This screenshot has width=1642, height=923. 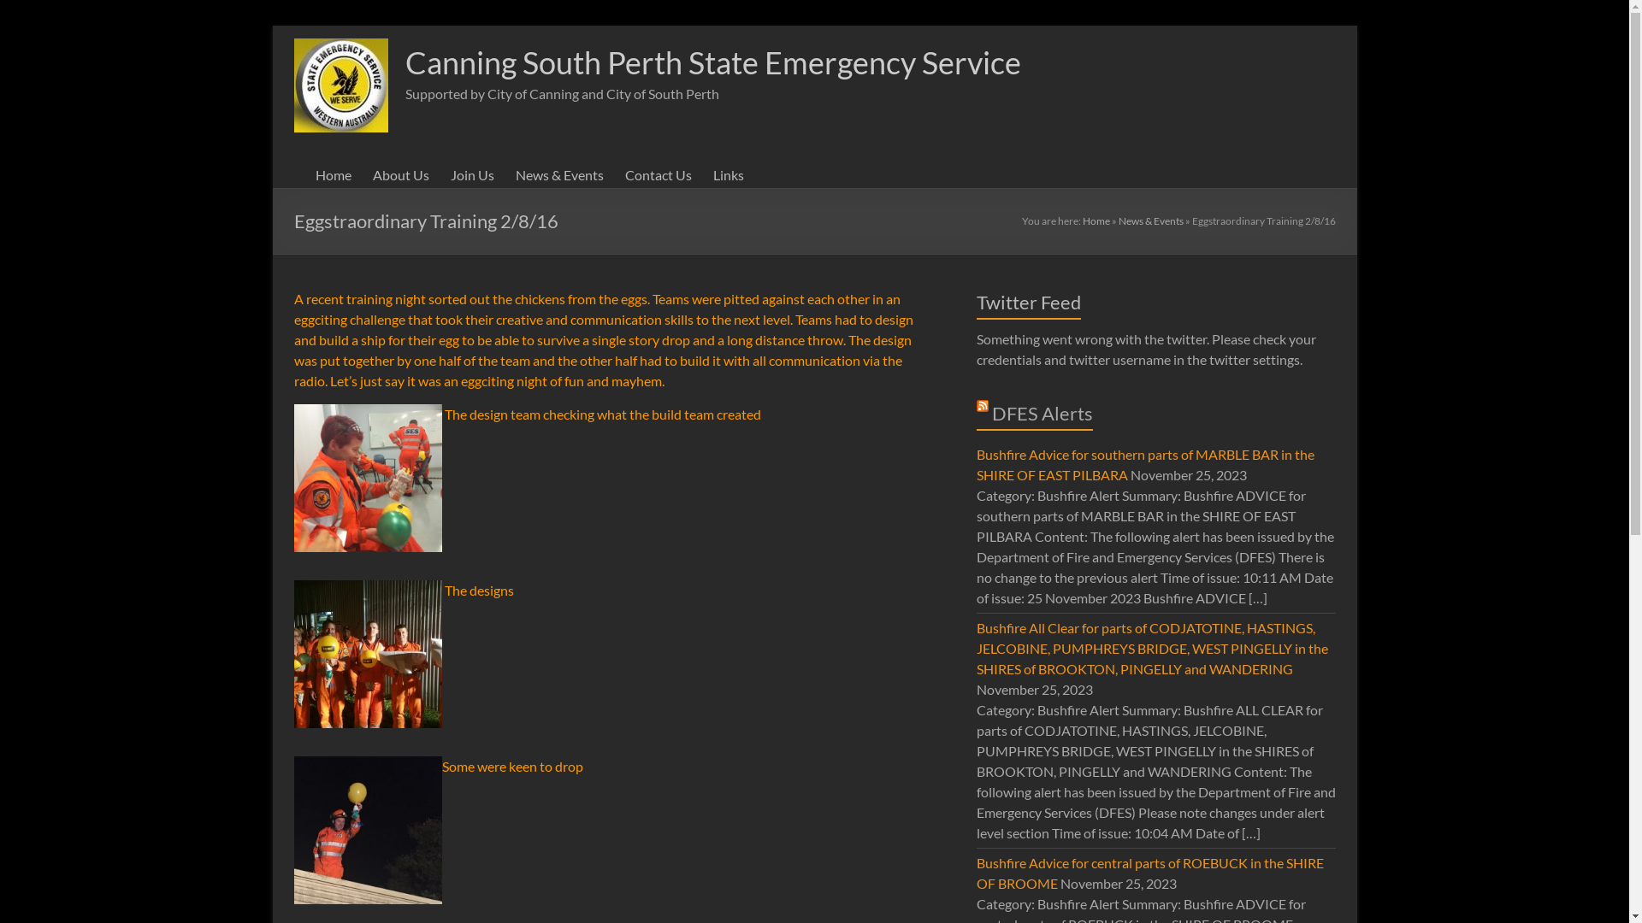 I want to click on Home, so click(x=1096, y=220).